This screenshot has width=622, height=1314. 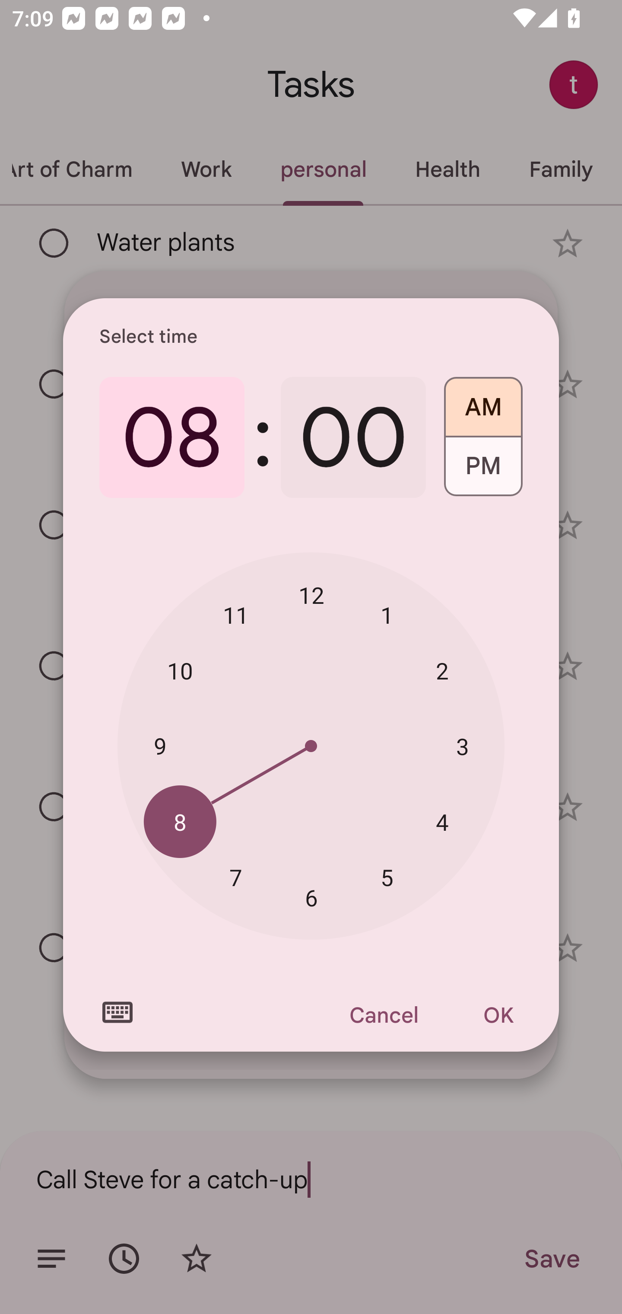 What do you see at coordinates (383, 1015) in the screenshot?
I see `Cancel` at bounding box center [383, 1015].